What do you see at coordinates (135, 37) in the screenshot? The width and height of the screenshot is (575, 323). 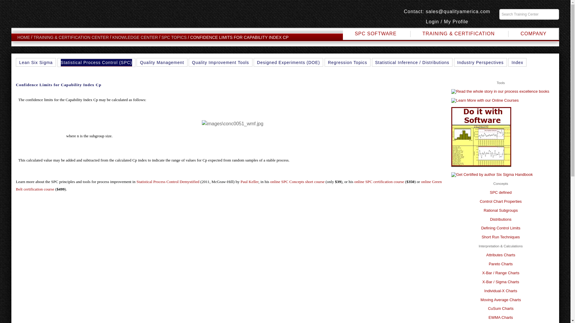 I see `KNOWLEDGE CENTER` at bounding box center [135, 37].